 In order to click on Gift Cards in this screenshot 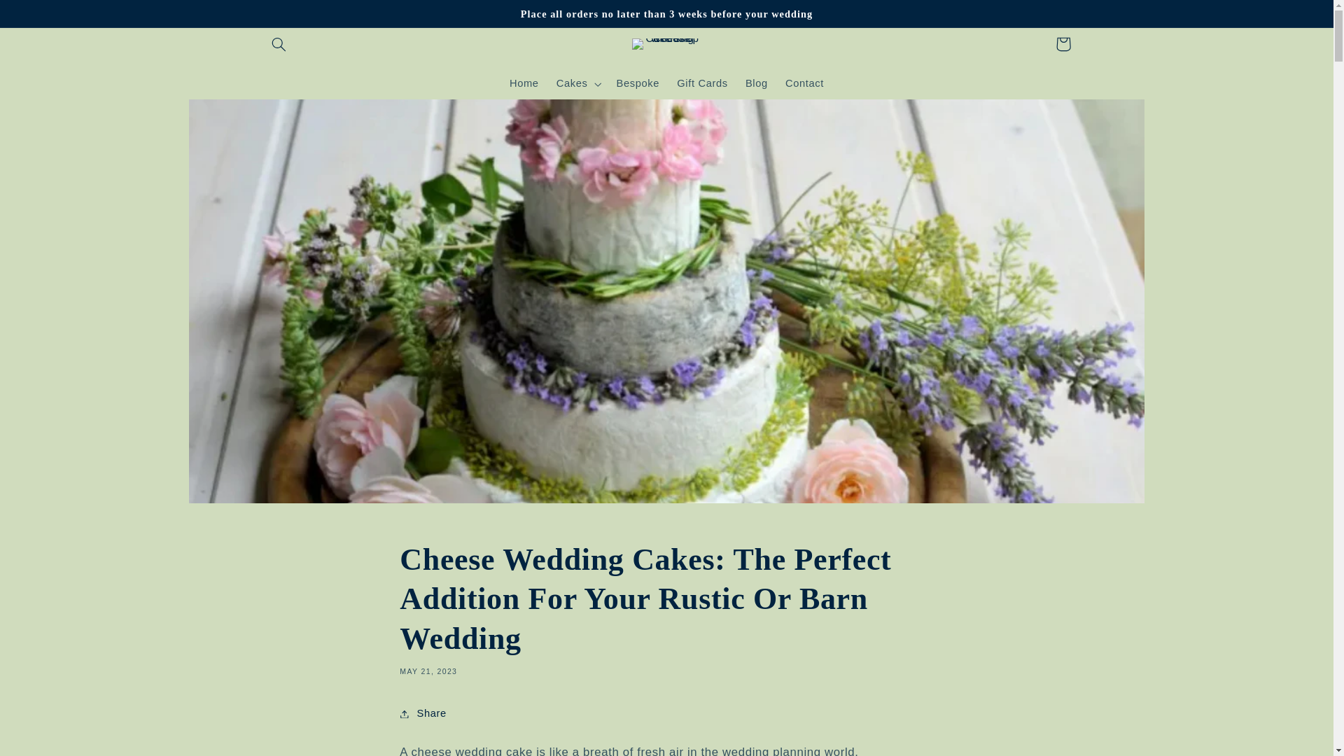, I will do `click(702, 84)`.